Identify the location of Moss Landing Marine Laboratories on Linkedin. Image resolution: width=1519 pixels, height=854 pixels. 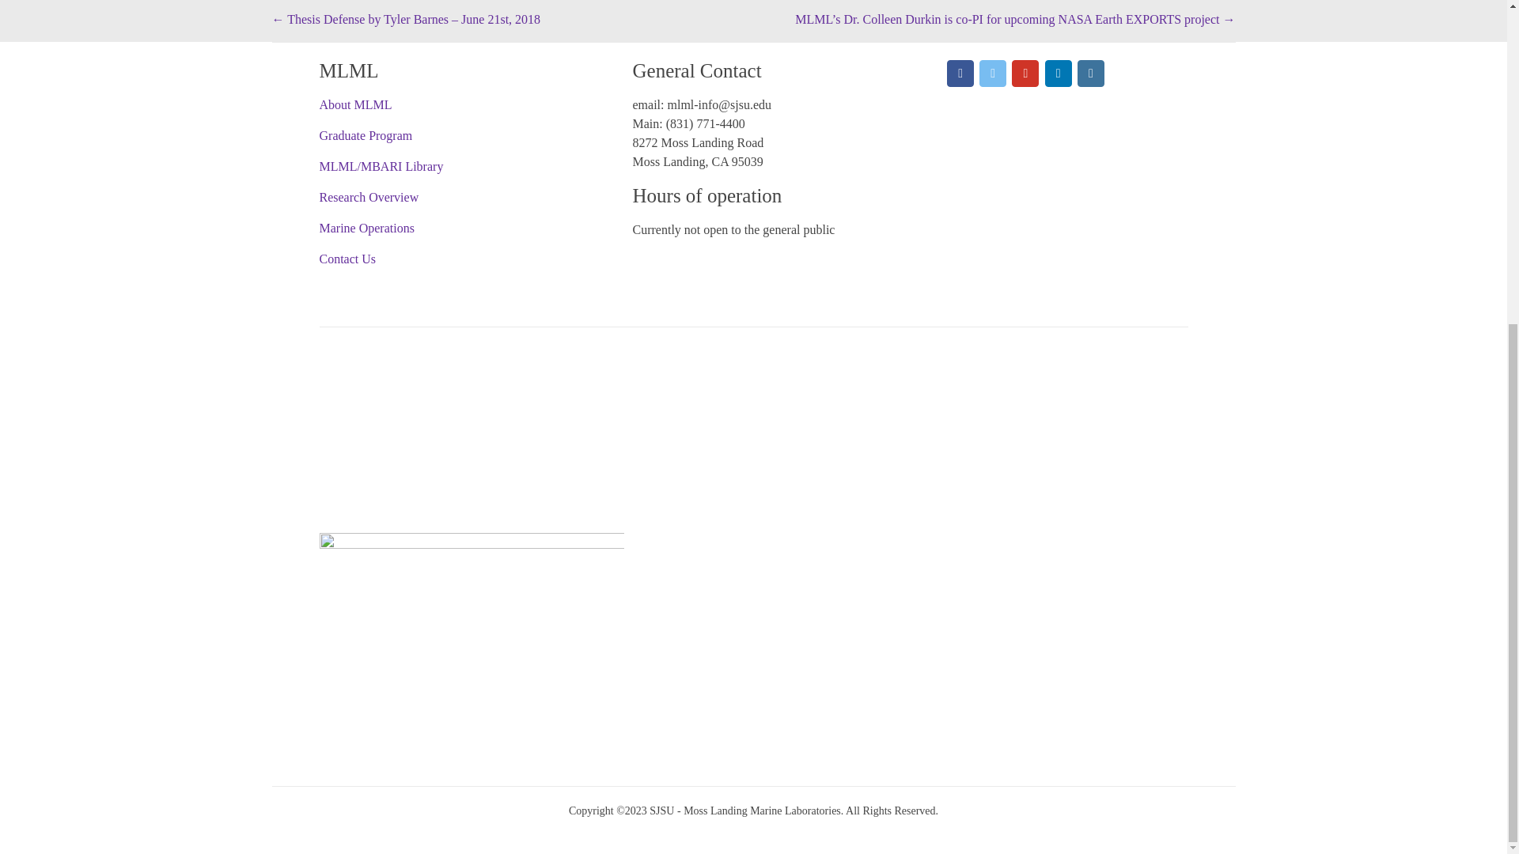
(1059, 73).